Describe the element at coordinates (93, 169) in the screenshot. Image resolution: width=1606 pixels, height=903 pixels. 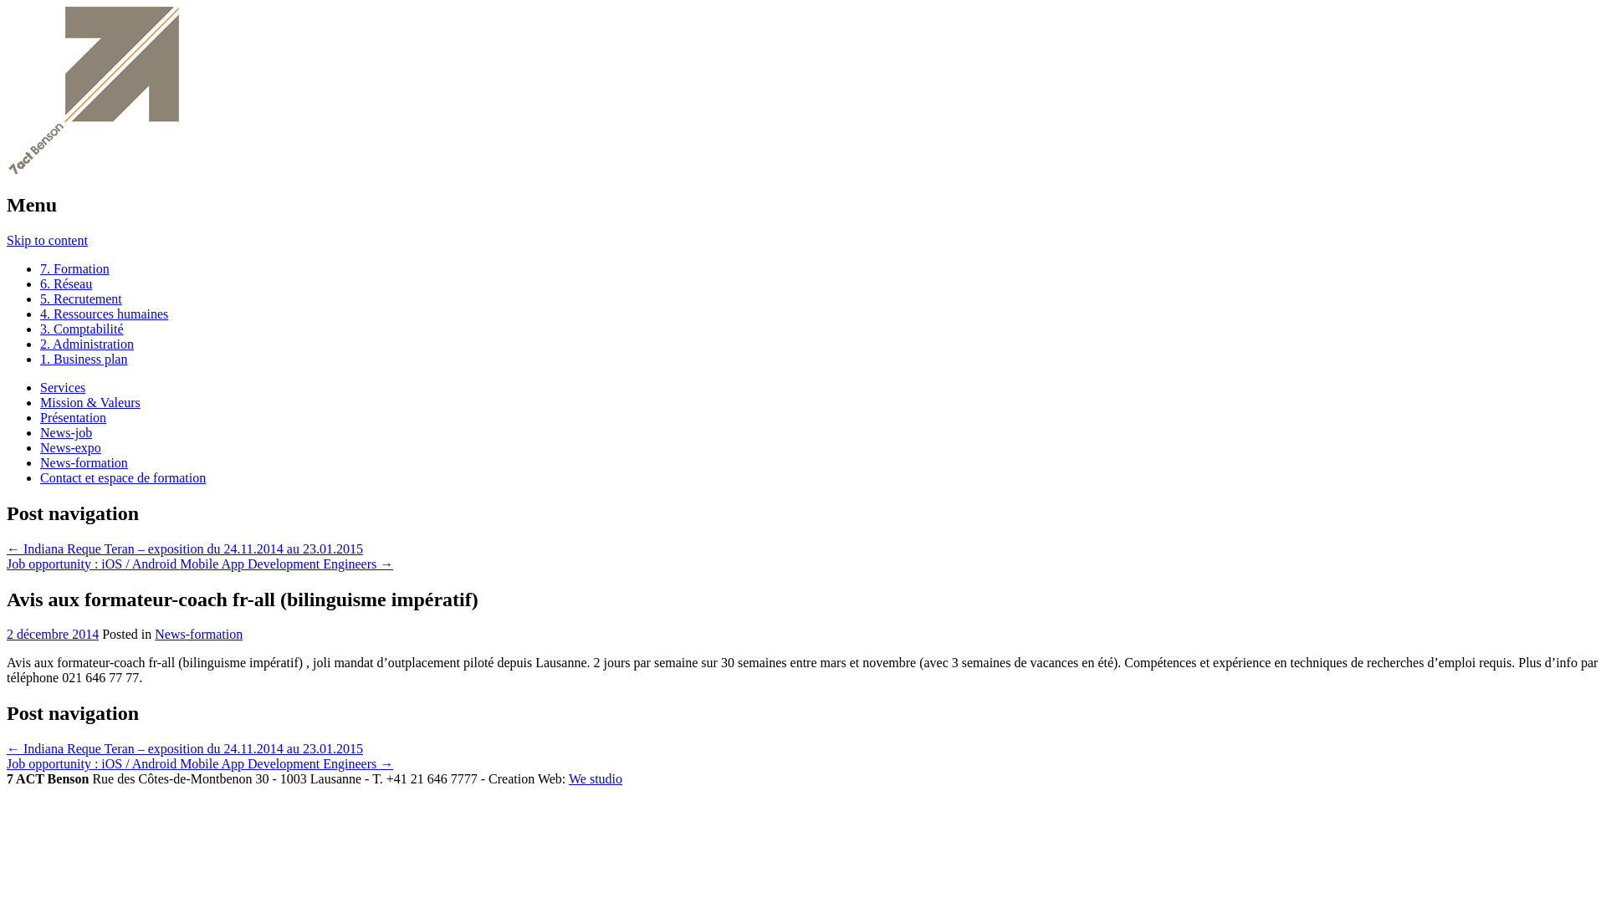
I see `7act` at that location.